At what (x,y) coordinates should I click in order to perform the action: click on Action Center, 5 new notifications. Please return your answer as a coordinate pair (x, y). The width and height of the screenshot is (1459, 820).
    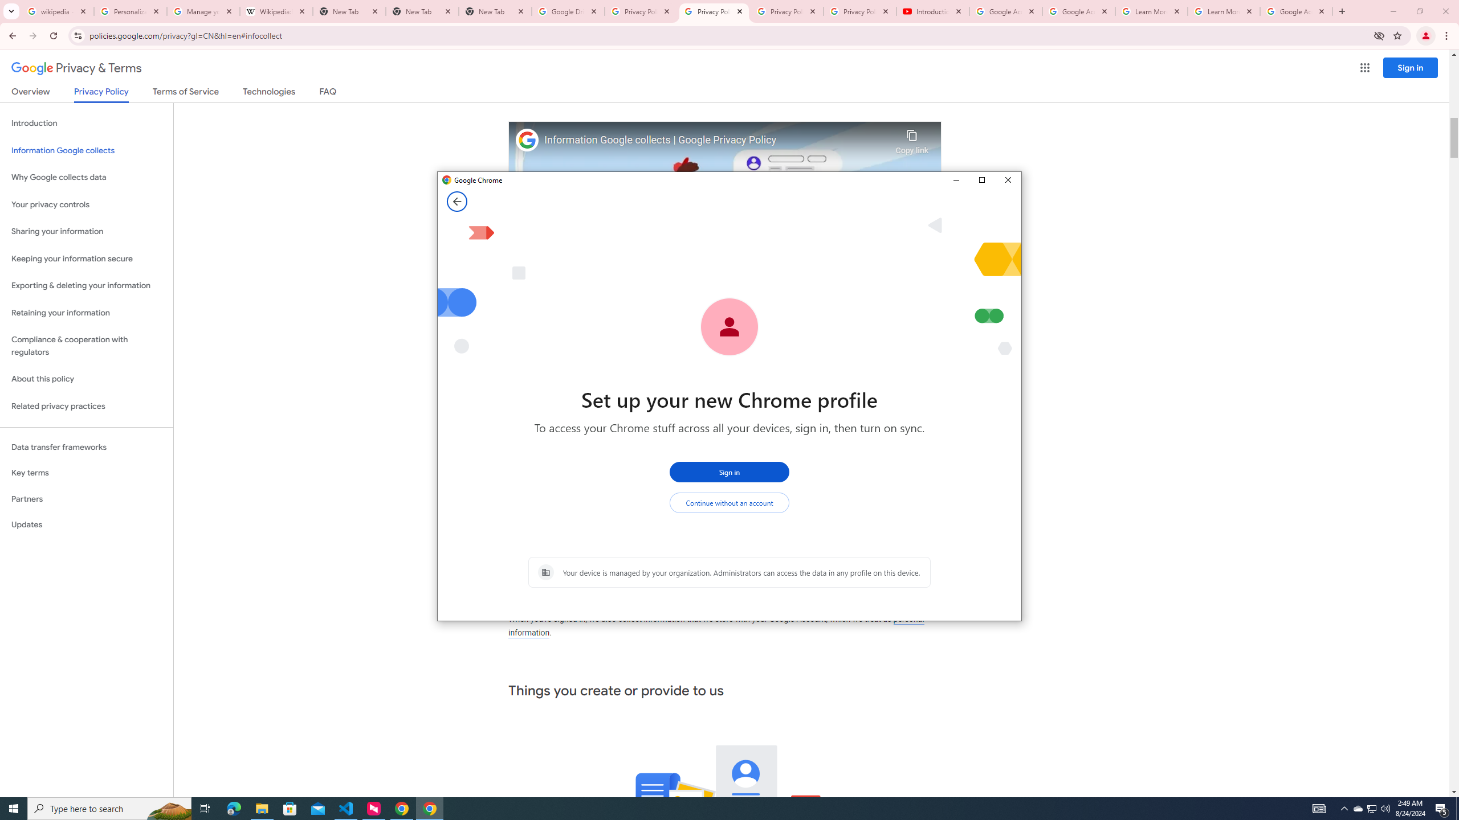
    Looking at the image, I should click on (1442, 809).